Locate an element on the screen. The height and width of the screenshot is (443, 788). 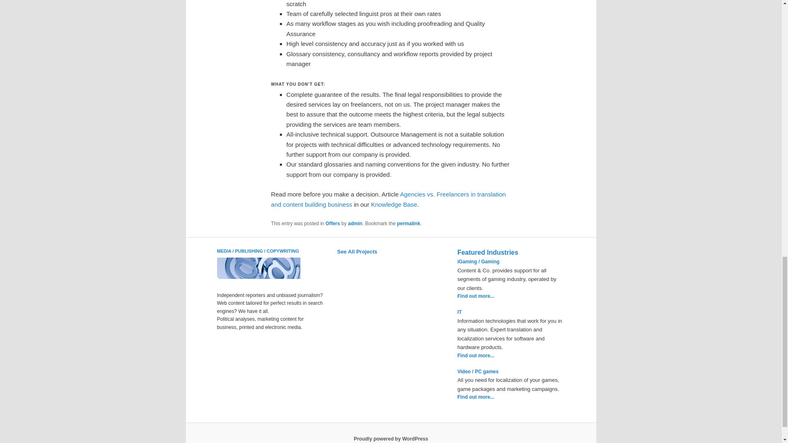
Proudly powered by WordPress is located at coordinates (391, 438).